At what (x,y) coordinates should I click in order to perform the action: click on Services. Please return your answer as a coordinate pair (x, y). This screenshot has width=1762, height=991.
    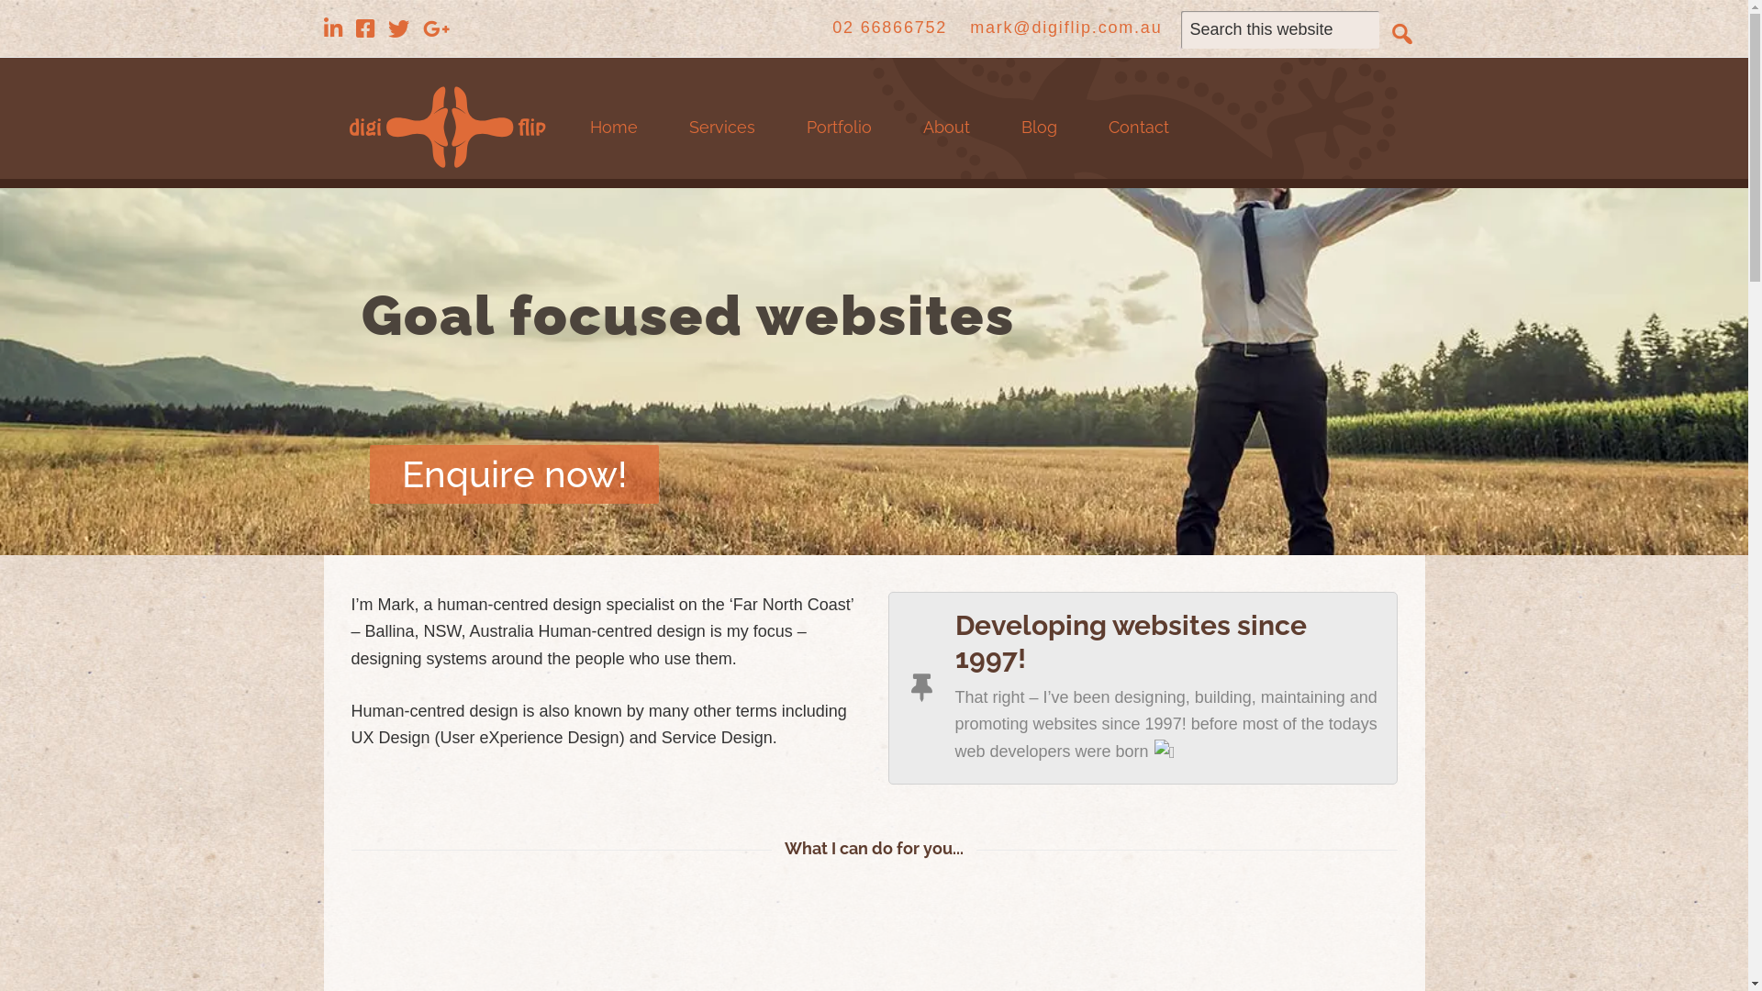
    Looking at the image, I should click on (721, 141).